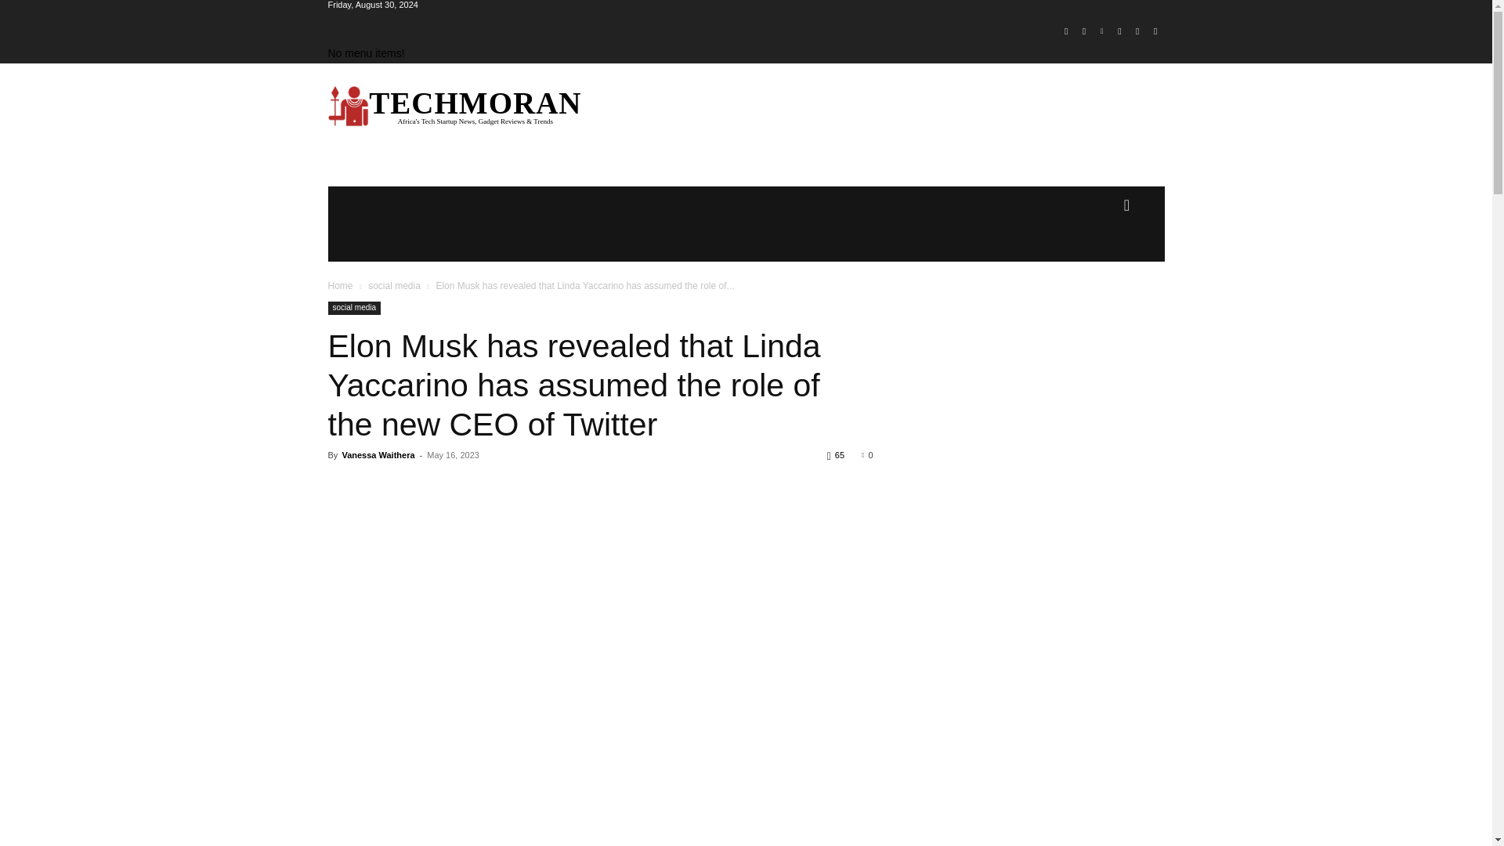  I want to click on Facebook, so click(1065, 31).